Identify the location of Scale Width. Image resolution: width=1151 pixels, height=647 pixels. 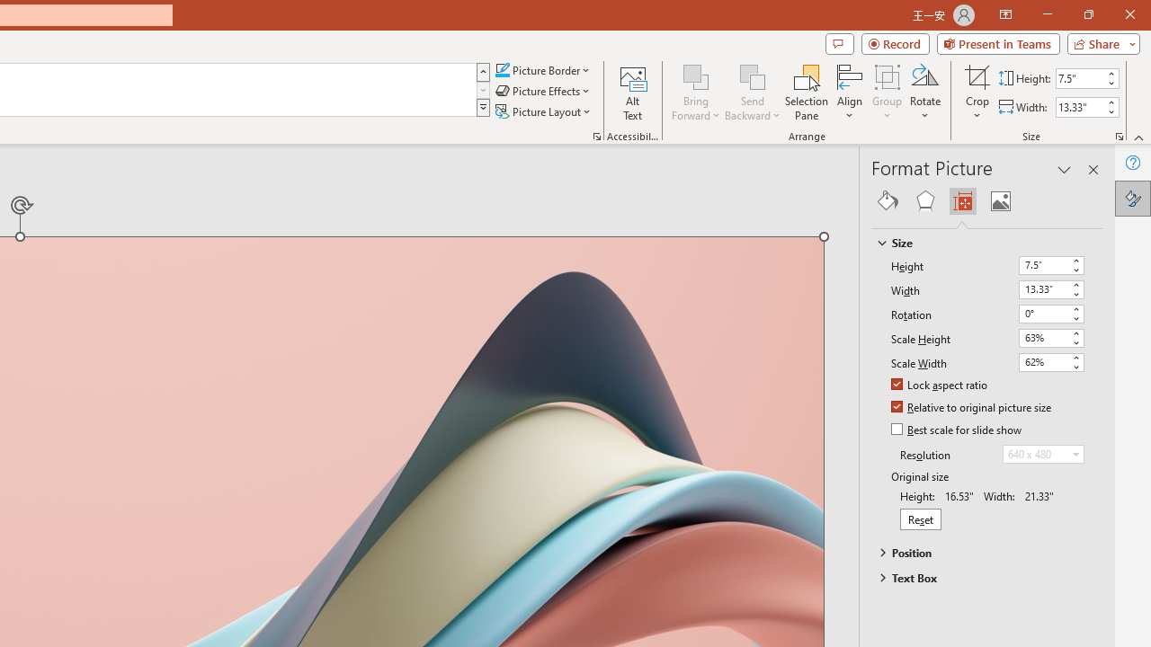
(1050, 362).